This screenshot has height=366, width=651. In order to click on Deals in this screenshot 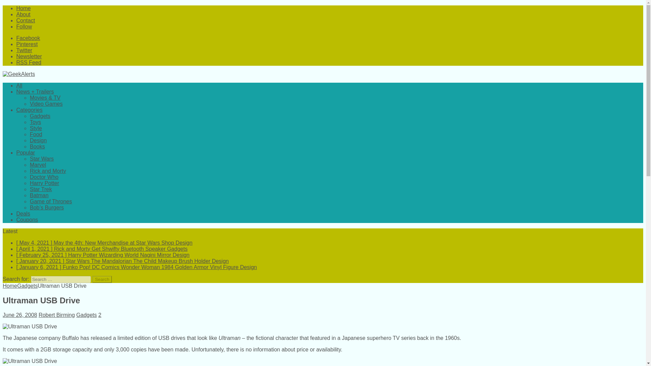, I will do `click(23, 213)`.